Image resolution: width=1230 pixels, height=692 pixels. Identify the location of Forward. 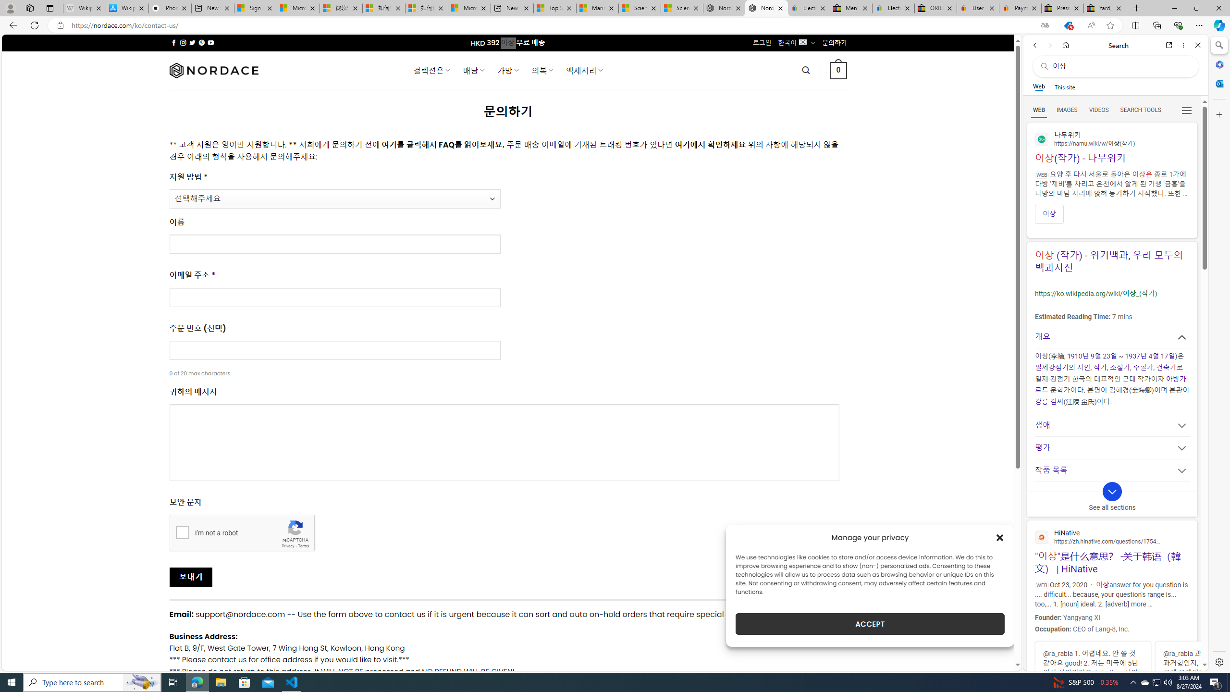
(1049, 45).